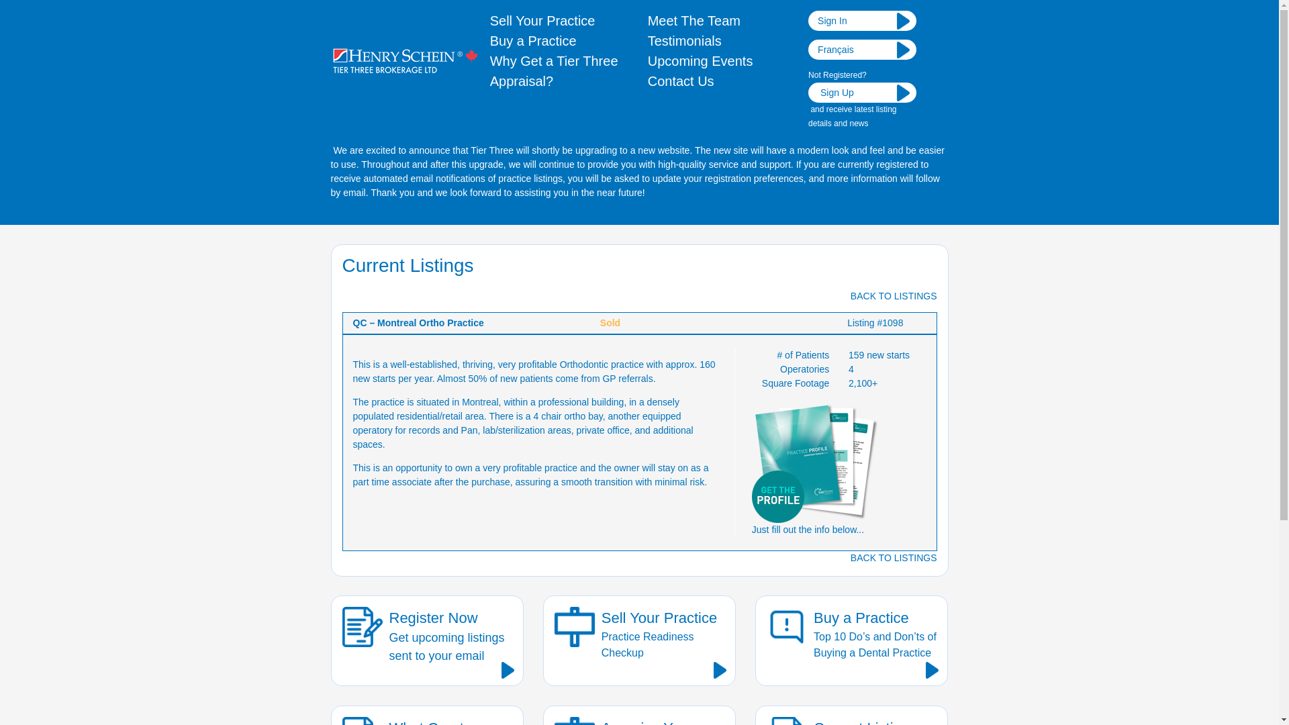 The width and height of the screenshot is (1289, 725). What do you see at coordinates (700, 60) in the screenshot?
I see `Meet The Team` at bounding box center [700, 60].